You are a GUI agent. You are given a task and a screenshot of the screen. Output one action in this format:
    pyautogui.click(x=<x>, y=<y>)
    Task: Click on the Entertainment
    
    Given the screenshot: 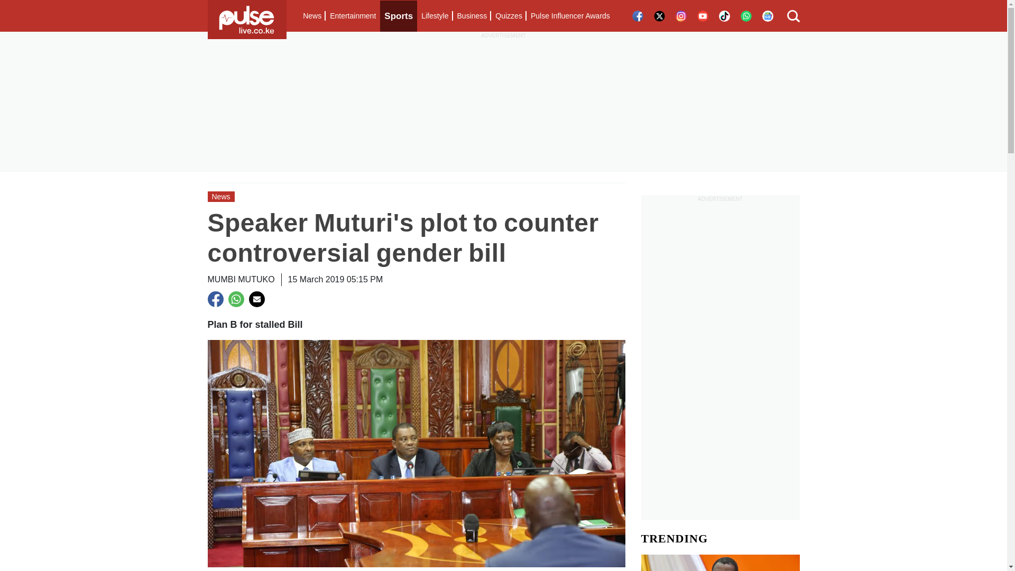 What is the action you would take?
    pyautogui.click(x=353, y=16)
    